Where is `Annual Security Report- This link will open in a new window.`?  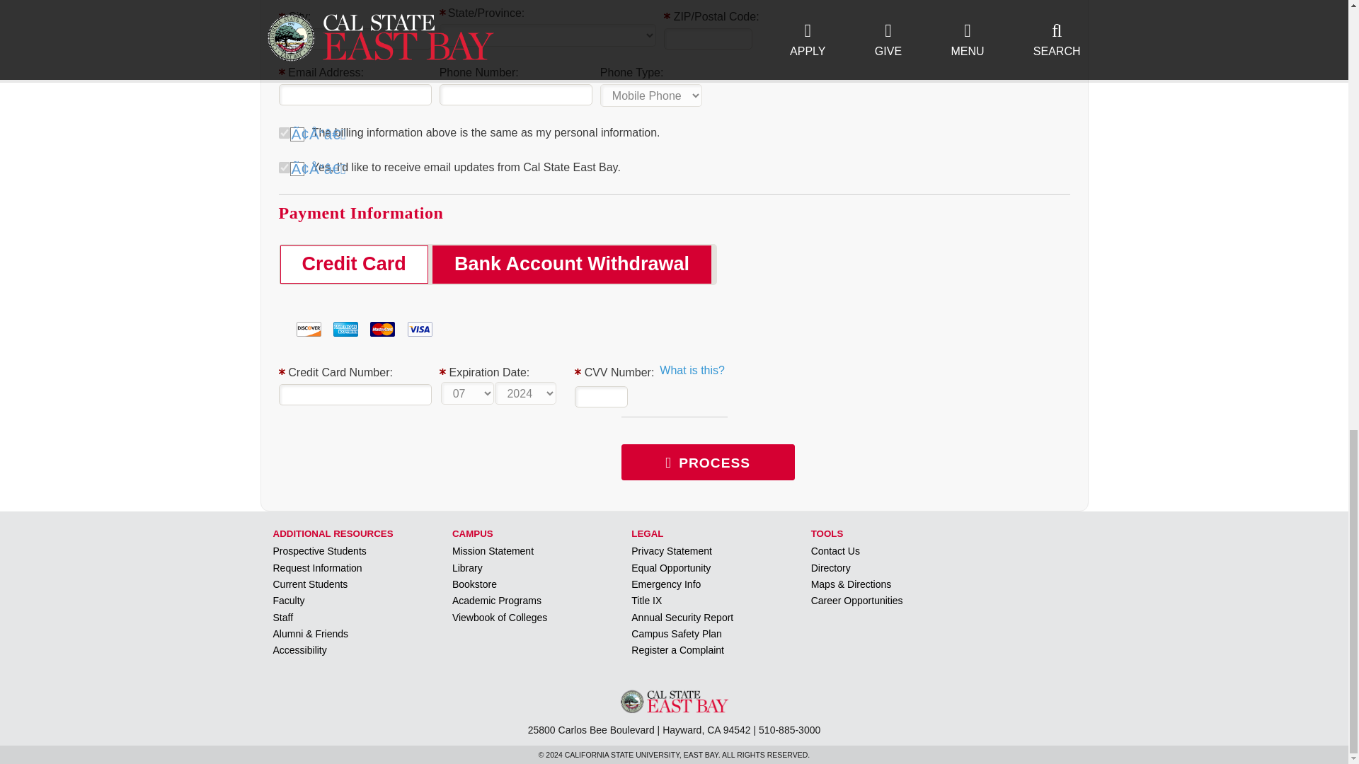 Annual Security Report- This link will open in a new window. is located at coordinates (682, 617).